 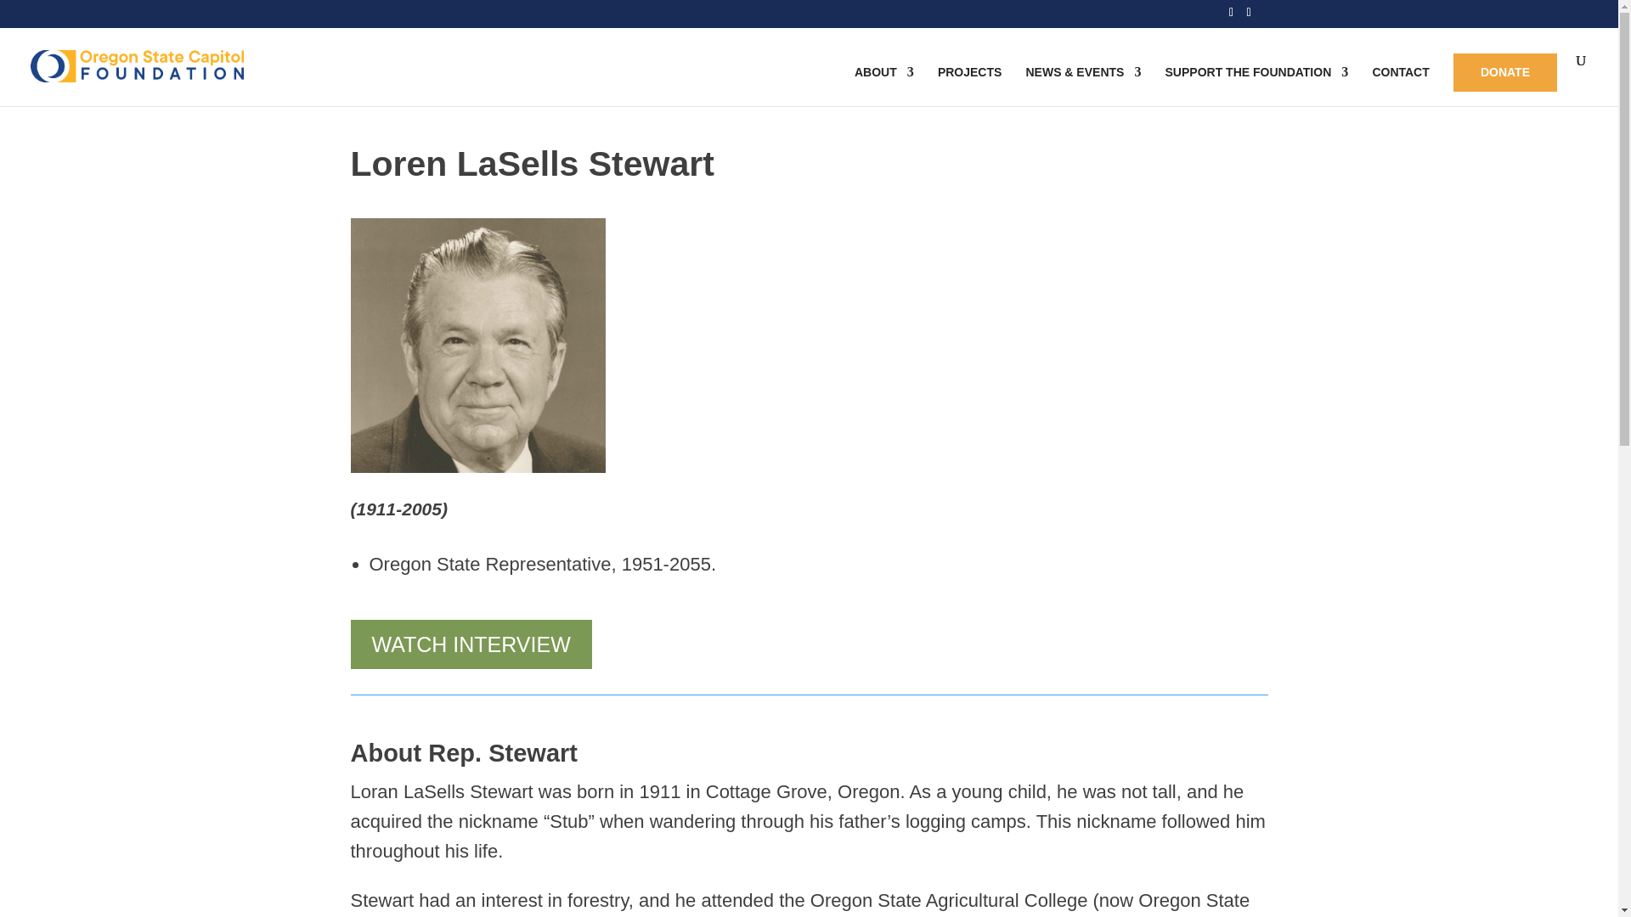 I want to click on STEWART,-LORAN-L-300x300, so click(x=477, y=359).